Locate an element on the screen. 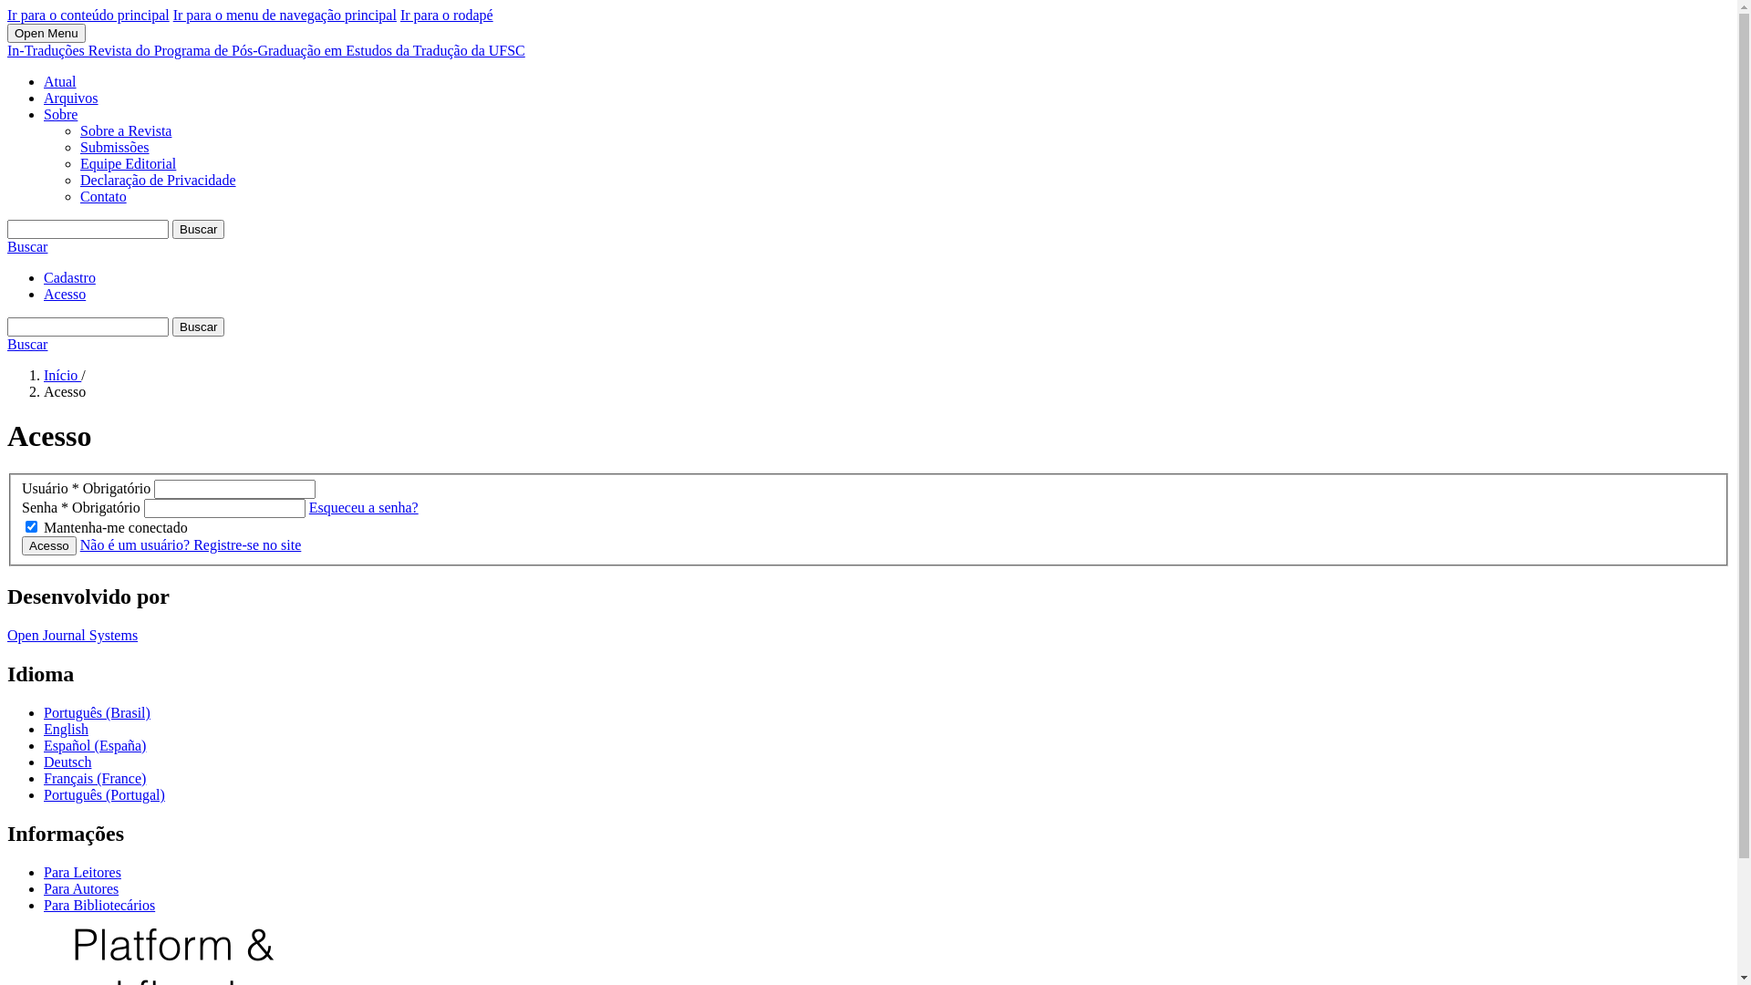 The height and width of the screenshot is (985, 1751). Acesso is located at coordinates (65, 294).